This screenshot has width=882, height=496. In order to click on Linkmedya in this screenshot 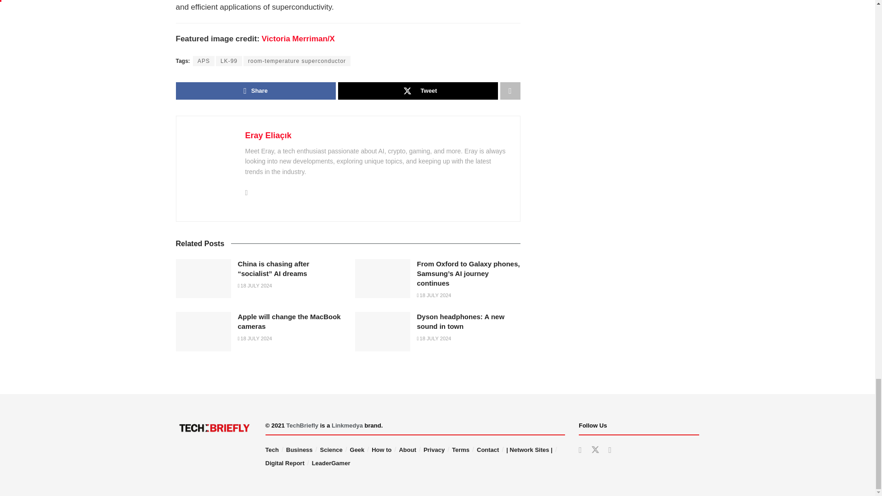, I will do `click(347, 425)`.